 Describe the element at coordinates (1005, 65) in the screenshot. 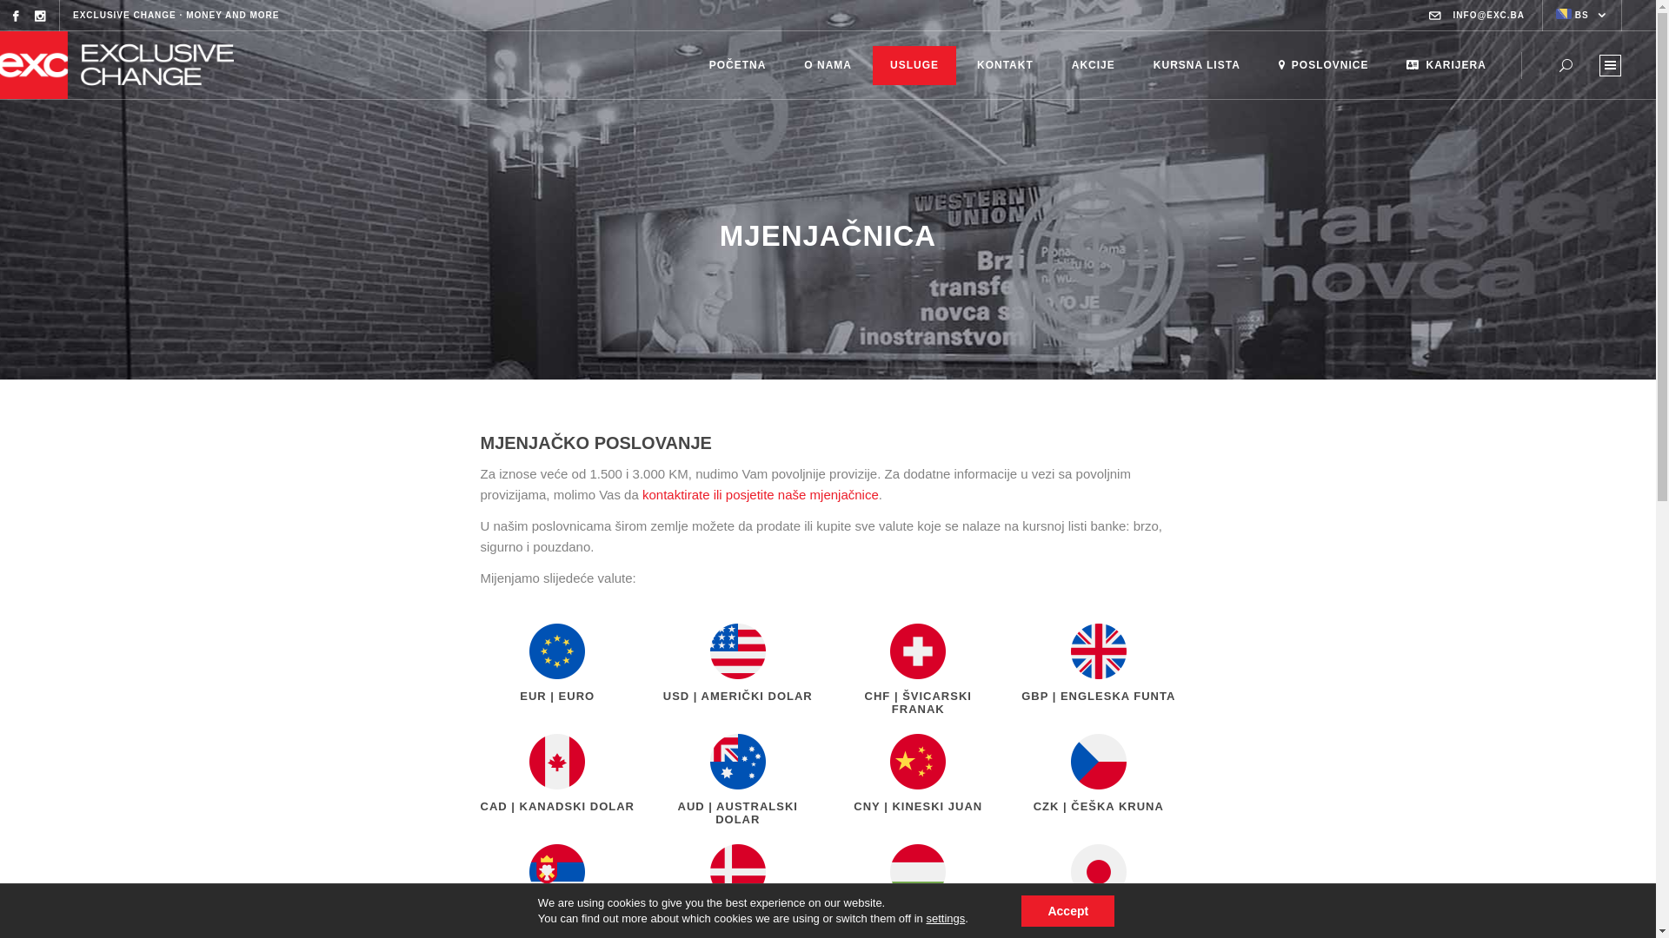

I see `KONTAKT` at that location.